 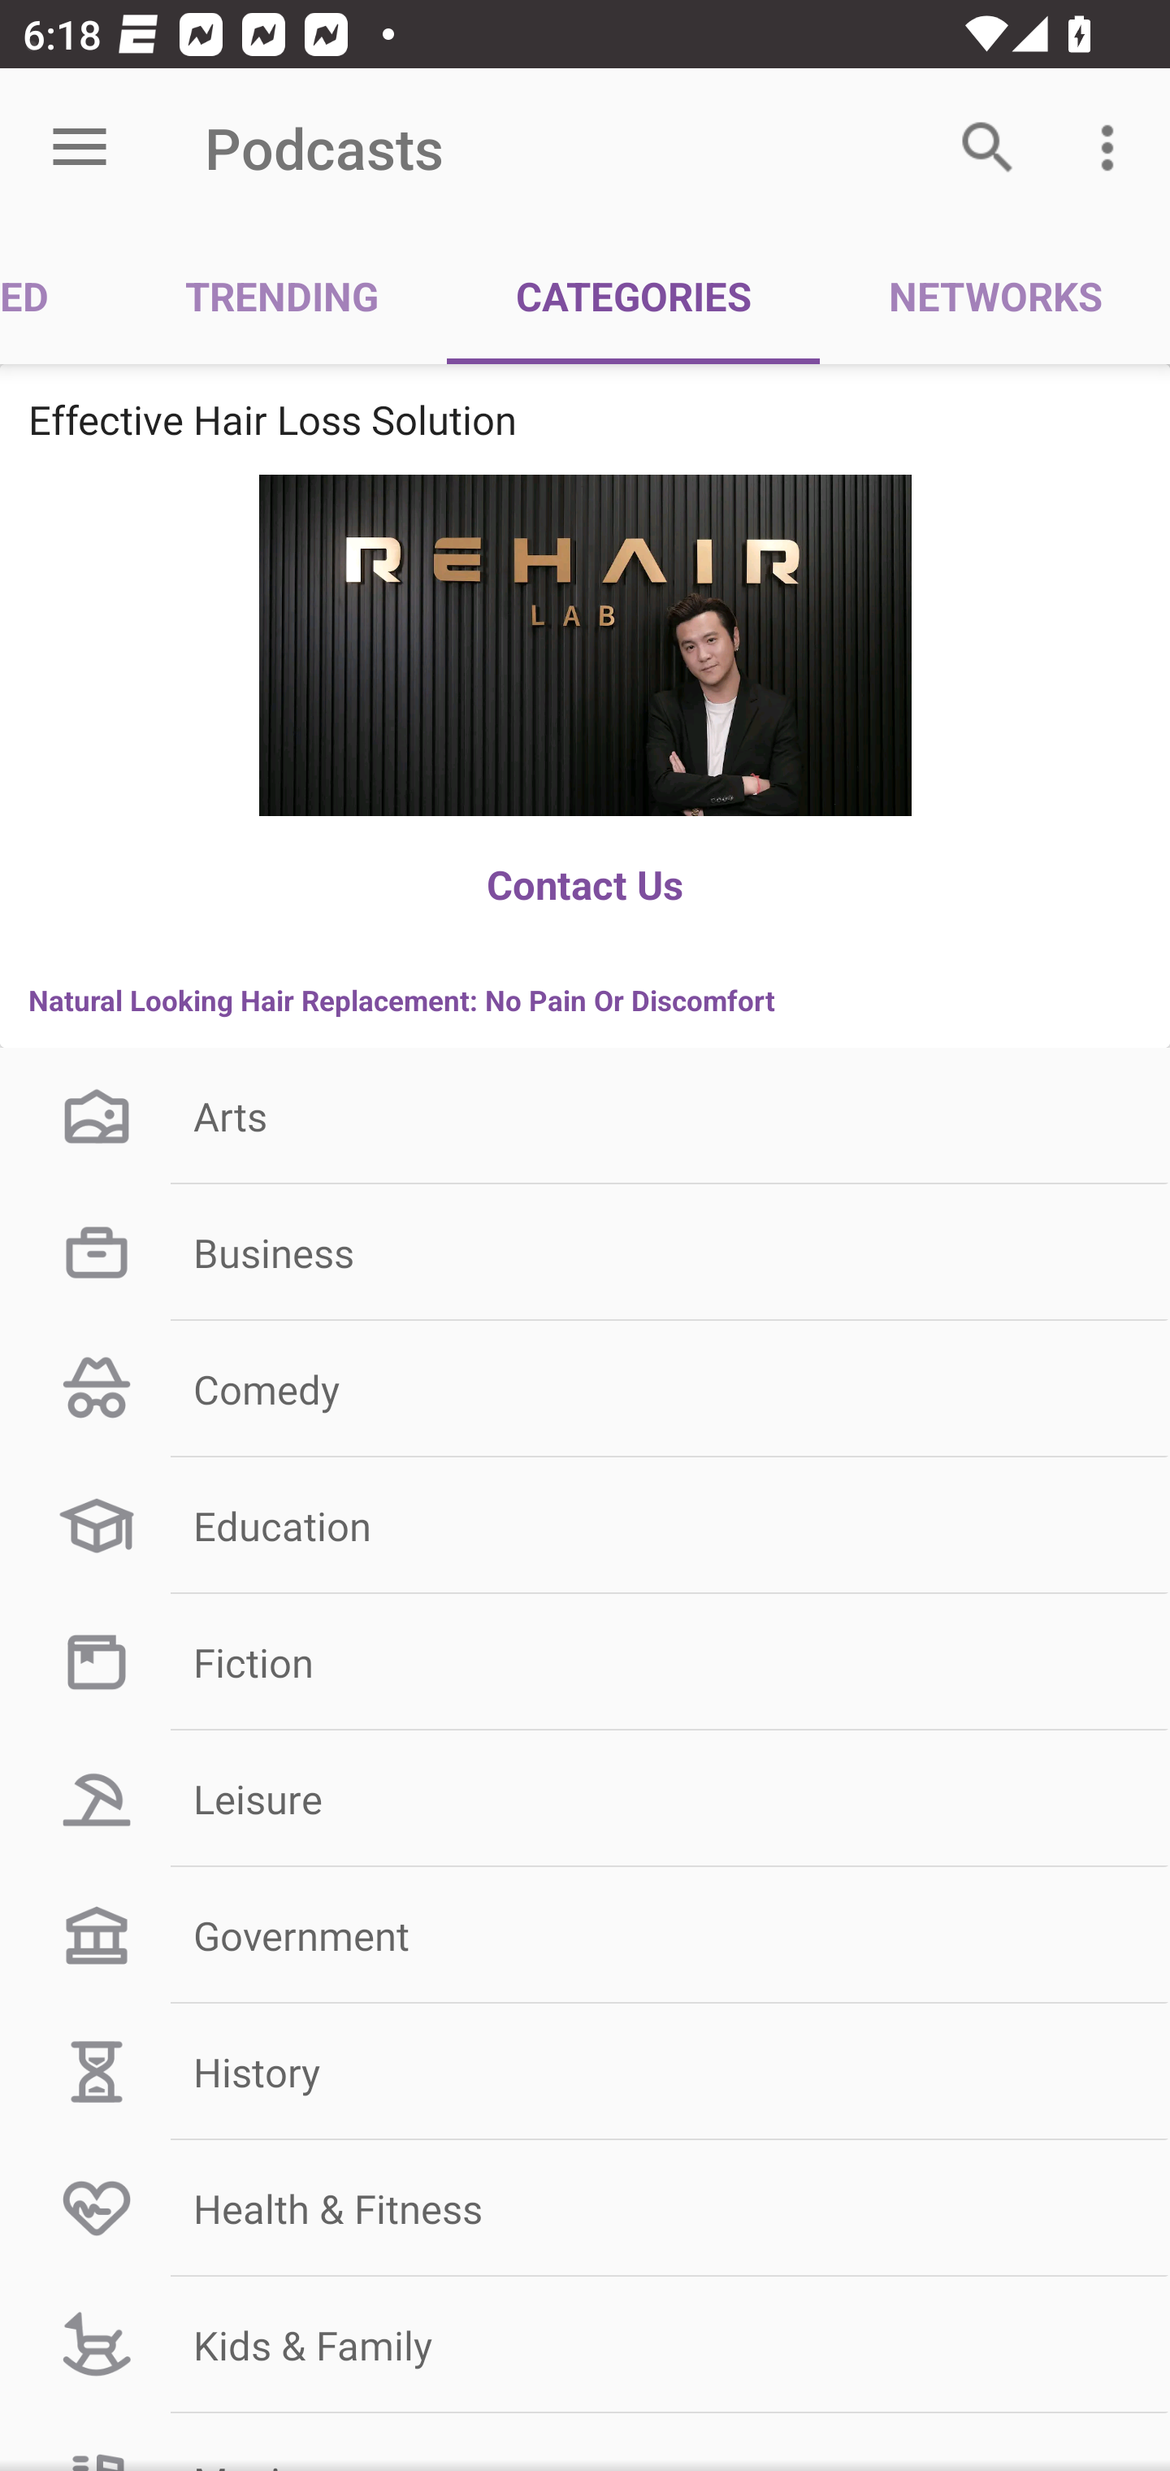 What do you see at coordinates (585, 1253) in the screenshot?
I see `Business` at bounding box center [585, 1253].